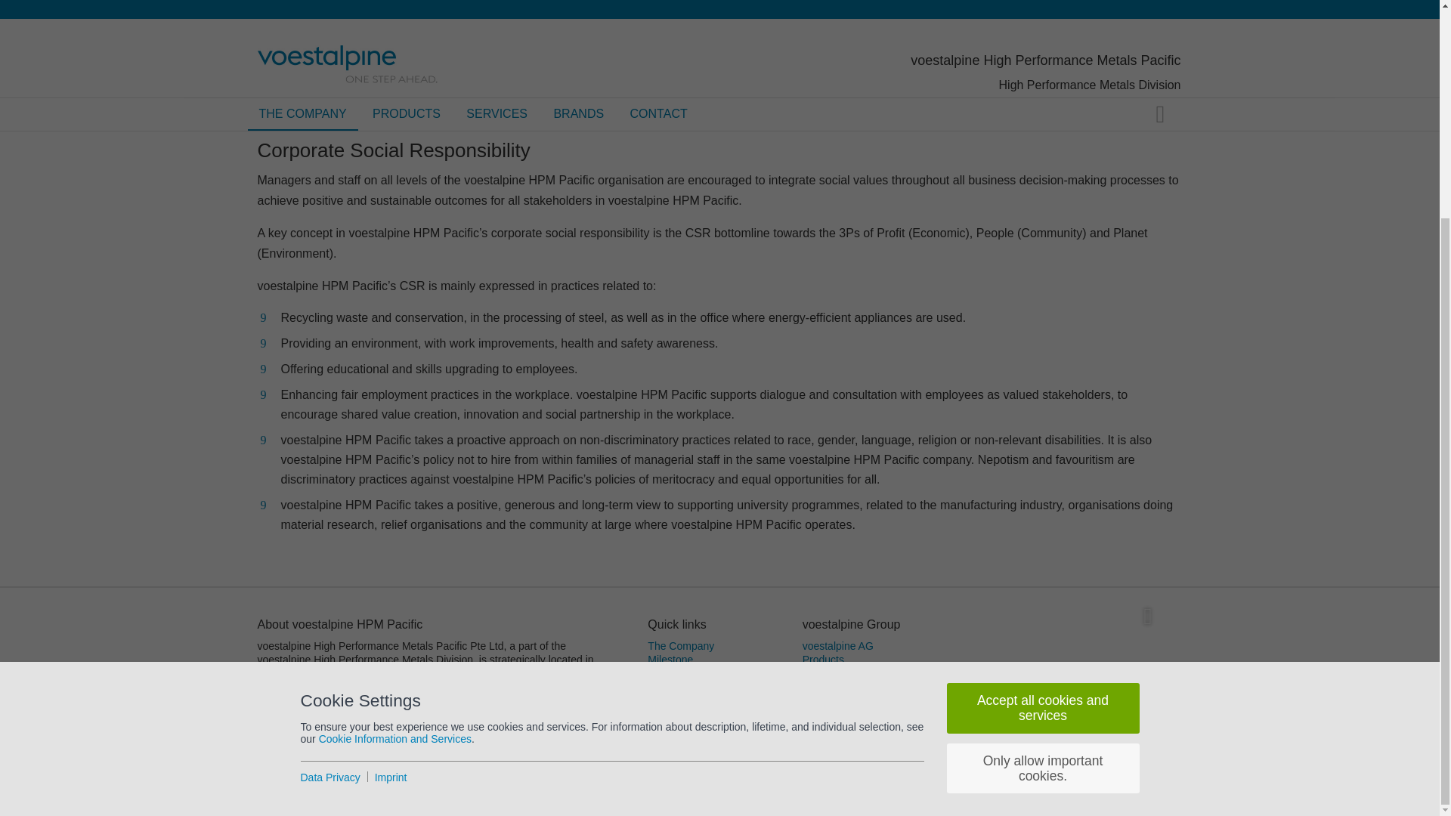  What do you see at coordinates (823, 660) in the screenshot?
I see `Products` at bounding box center [823, 660].